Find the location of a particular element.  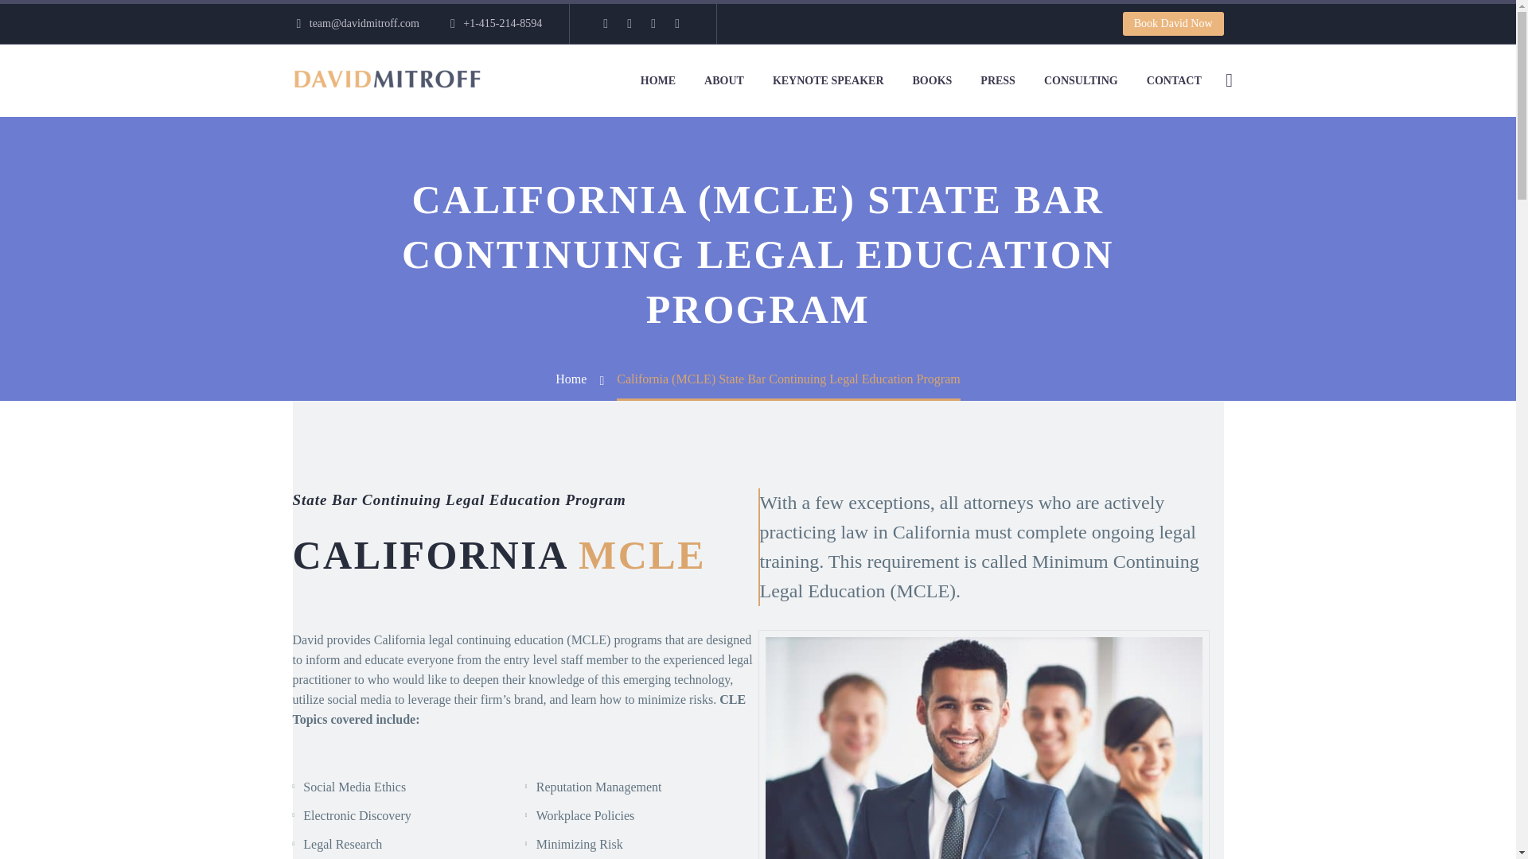

CONTACT is located at coordinates (1174, 80).